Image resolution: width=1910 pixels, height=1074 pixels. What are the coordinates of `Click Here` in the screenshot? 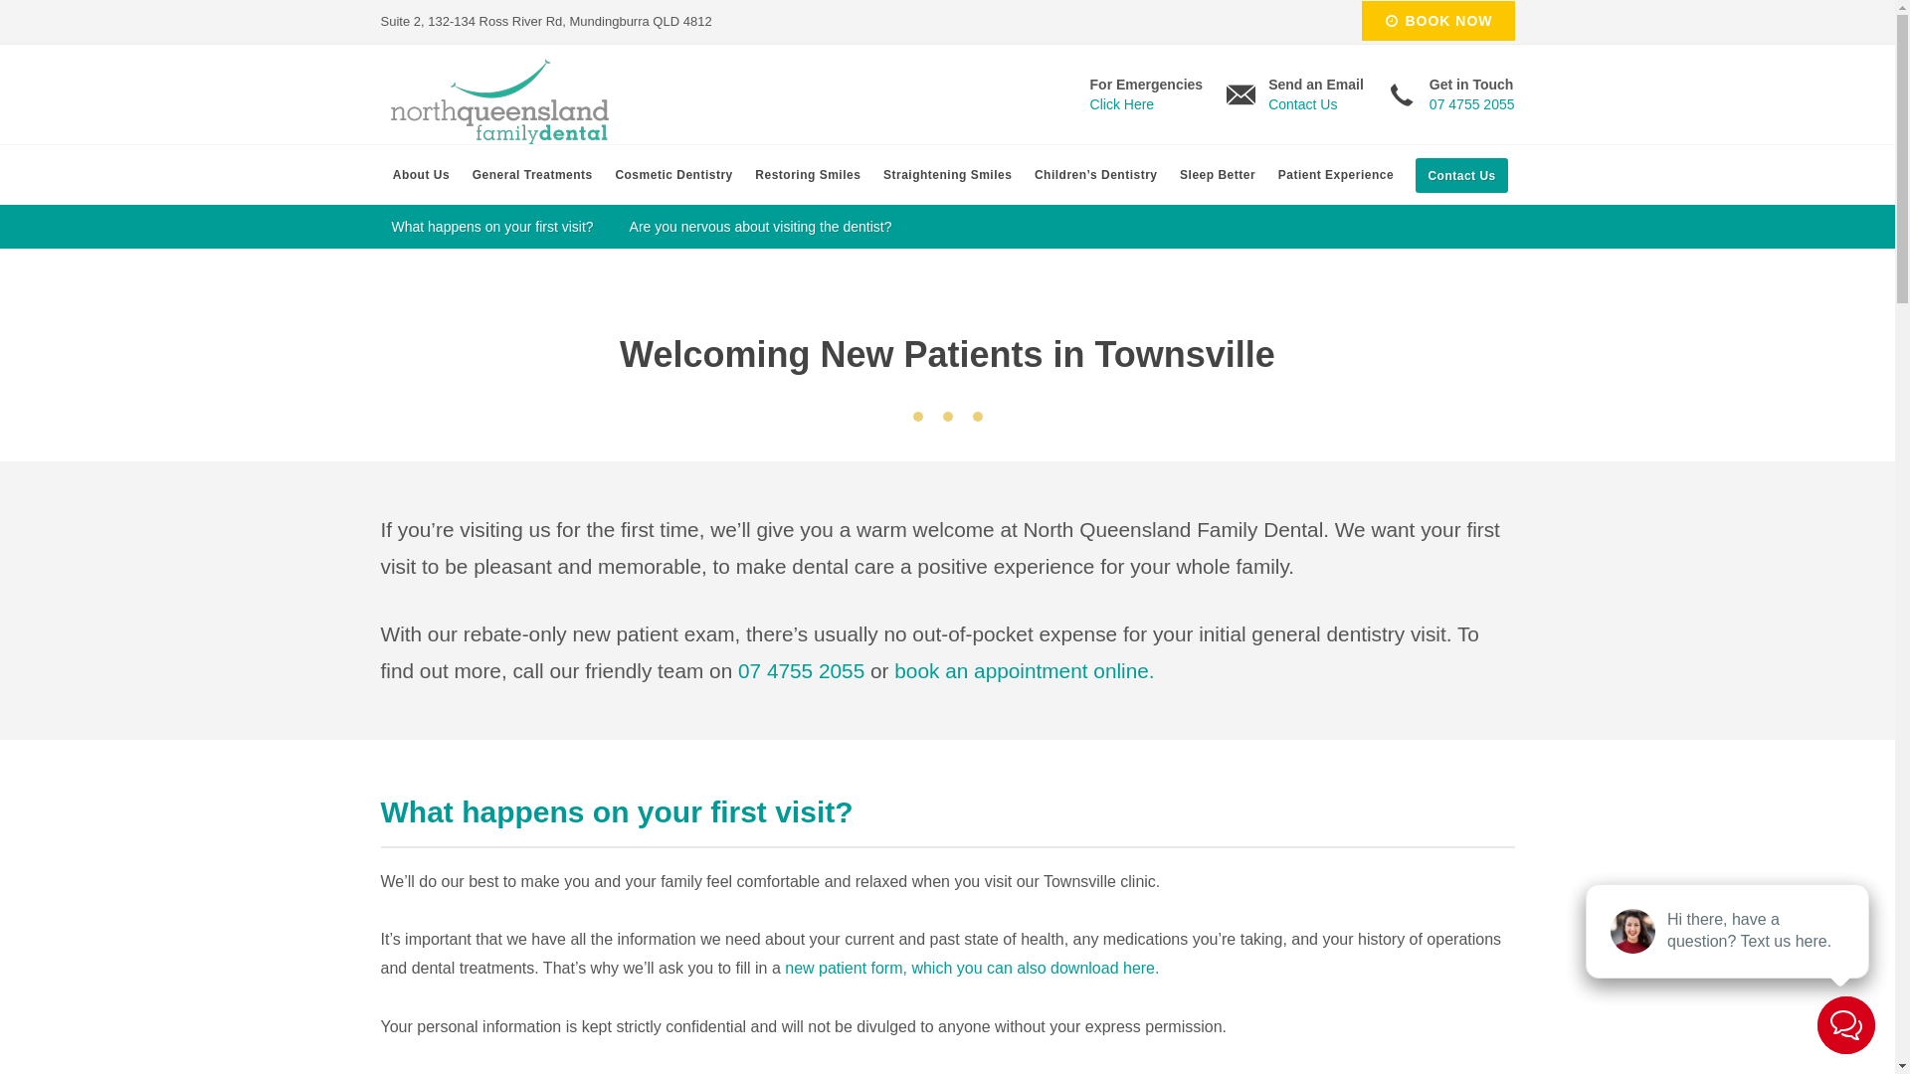 It's located at (1122, 104).